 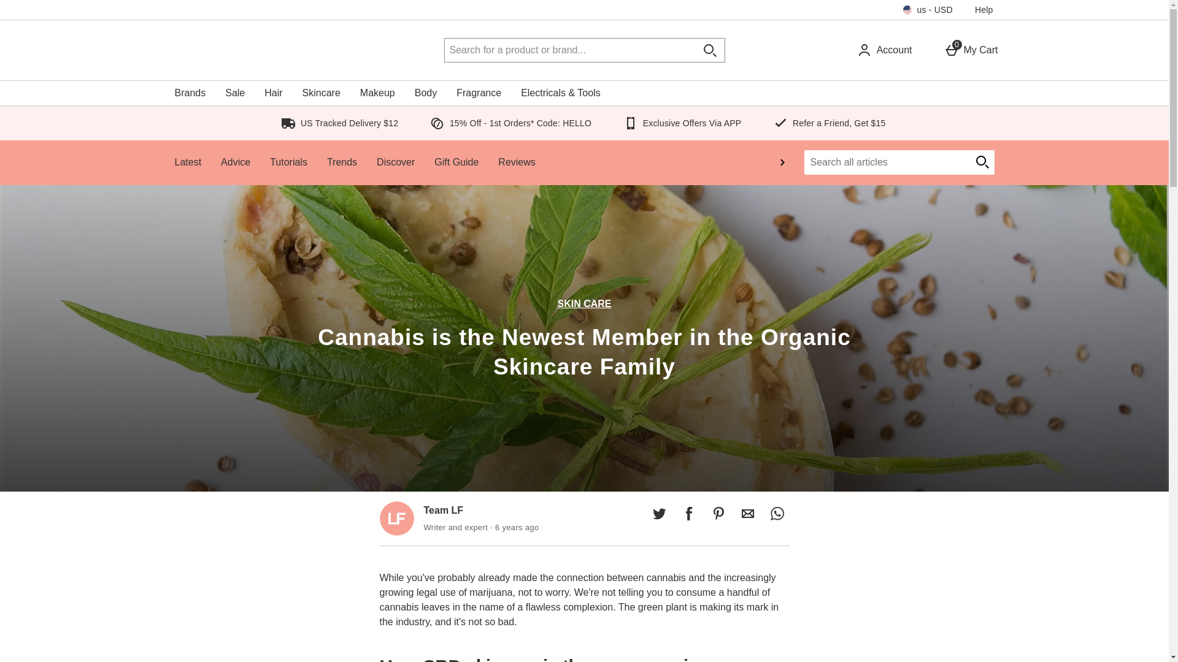 What do you see at coordinates (688, 513) in the screenshot?
I see `Share this on Facebook` at bounding box center [688, 513].